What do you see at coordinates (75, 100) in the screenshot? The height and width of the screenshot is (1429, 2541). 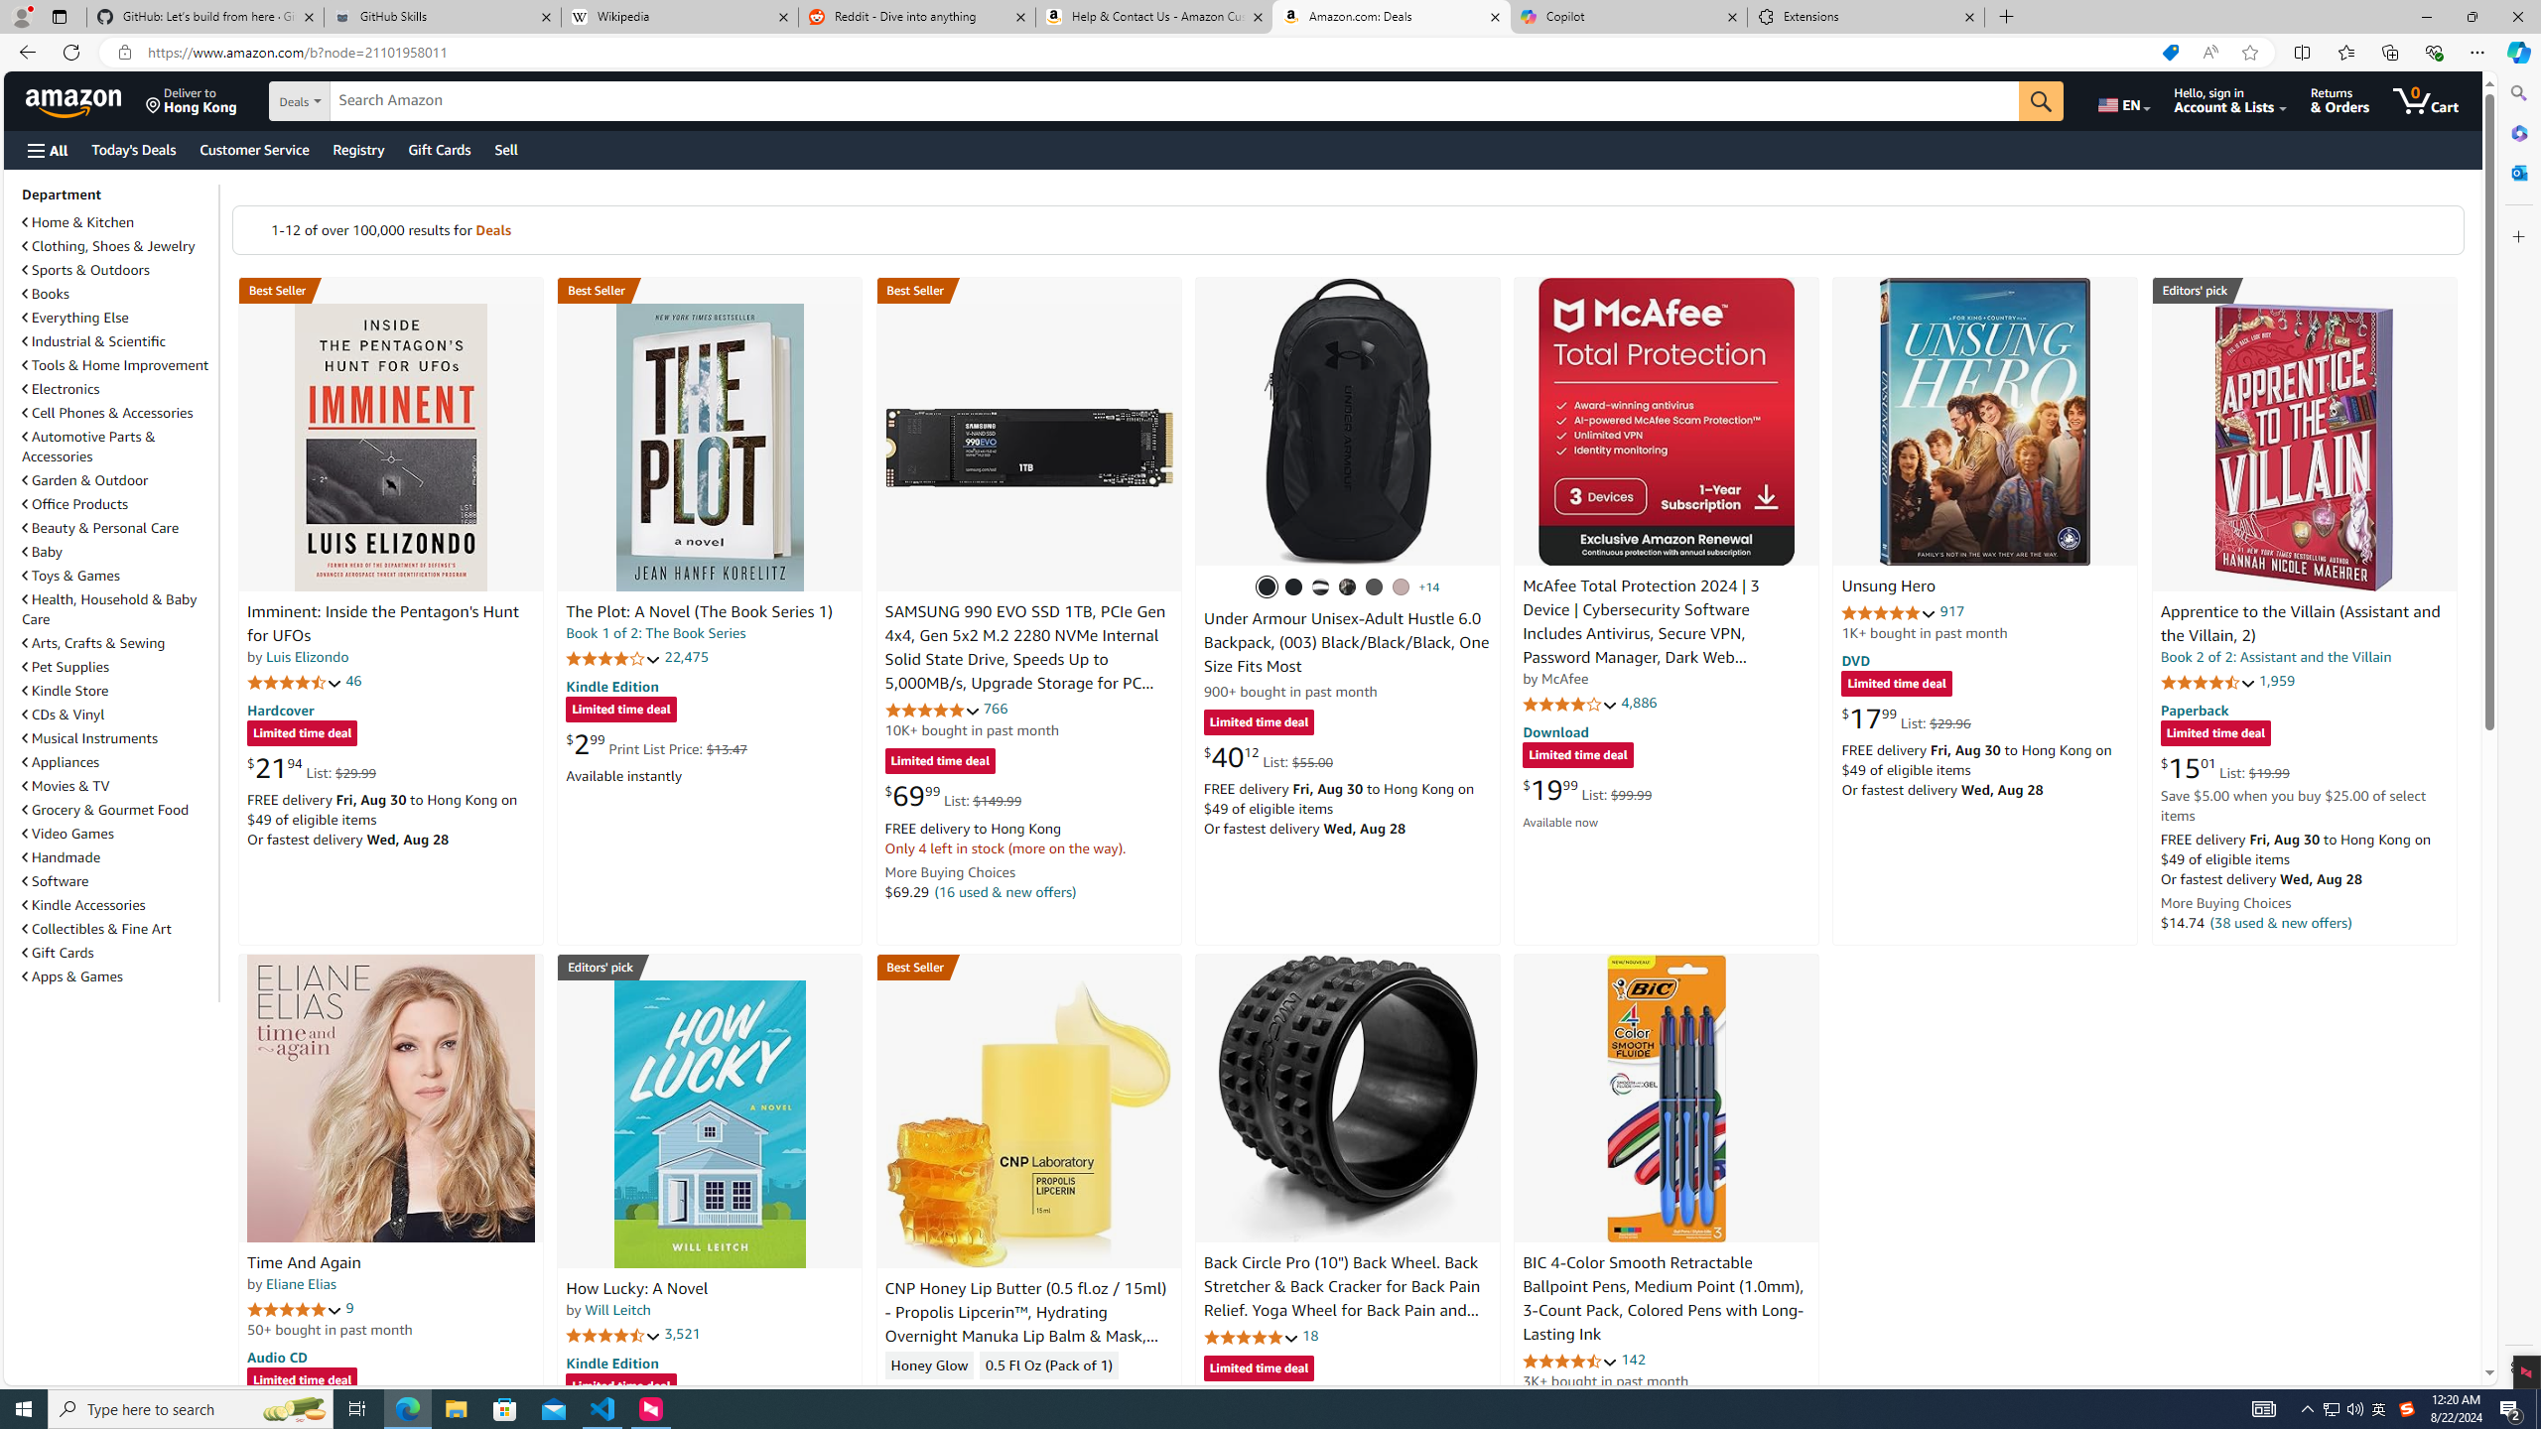 I see `Amazon` at bounding box center [75, 100].